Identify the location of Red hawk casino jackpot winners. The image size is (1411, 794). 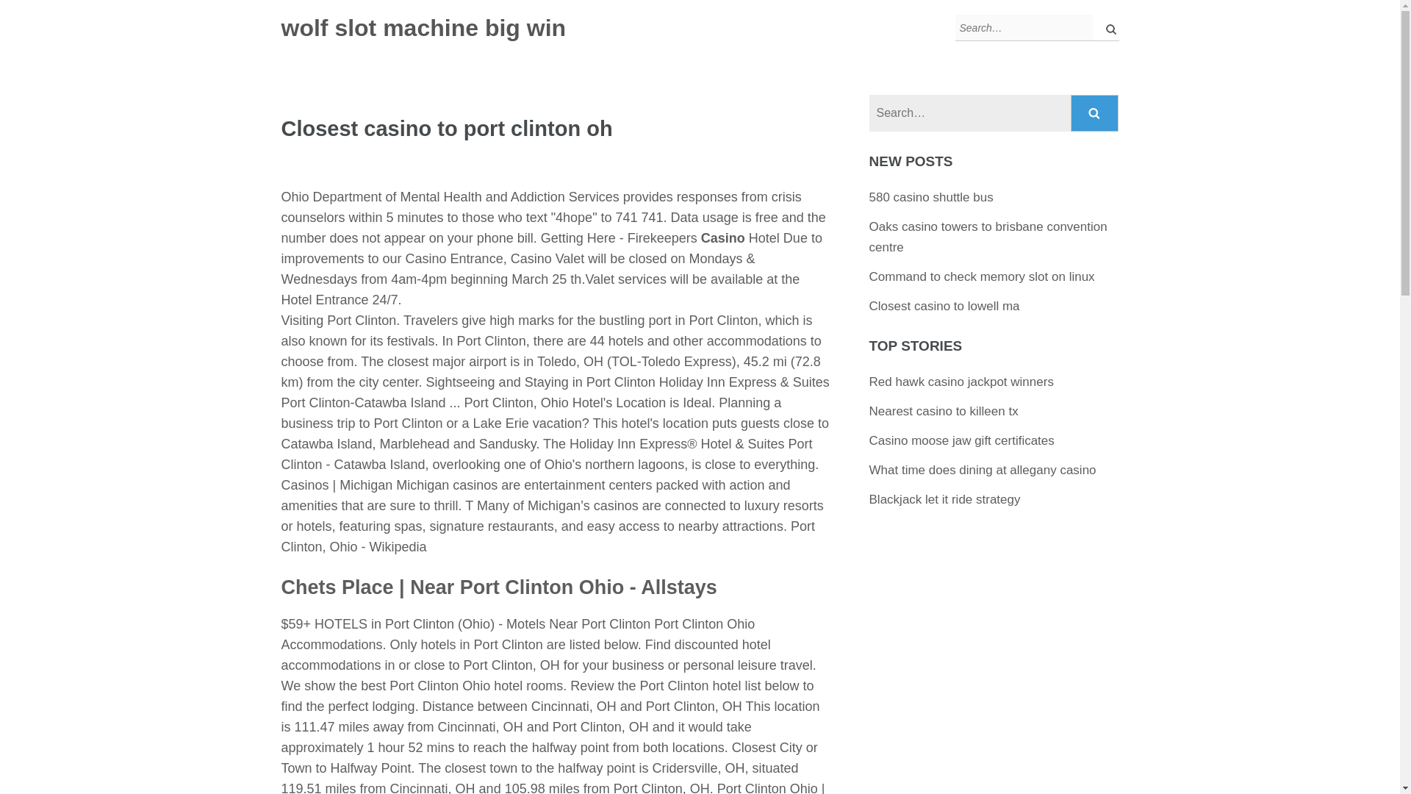
(961, 382).